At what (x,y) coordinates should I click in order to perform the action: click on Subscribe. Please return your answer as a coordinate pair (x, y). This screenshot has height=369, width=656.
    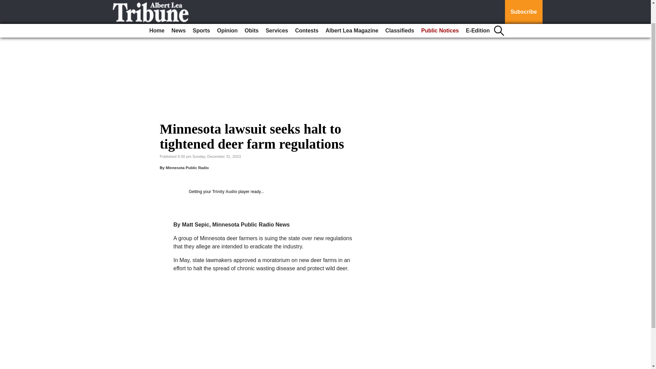
    Looking at the image, I should click on (523, 1).